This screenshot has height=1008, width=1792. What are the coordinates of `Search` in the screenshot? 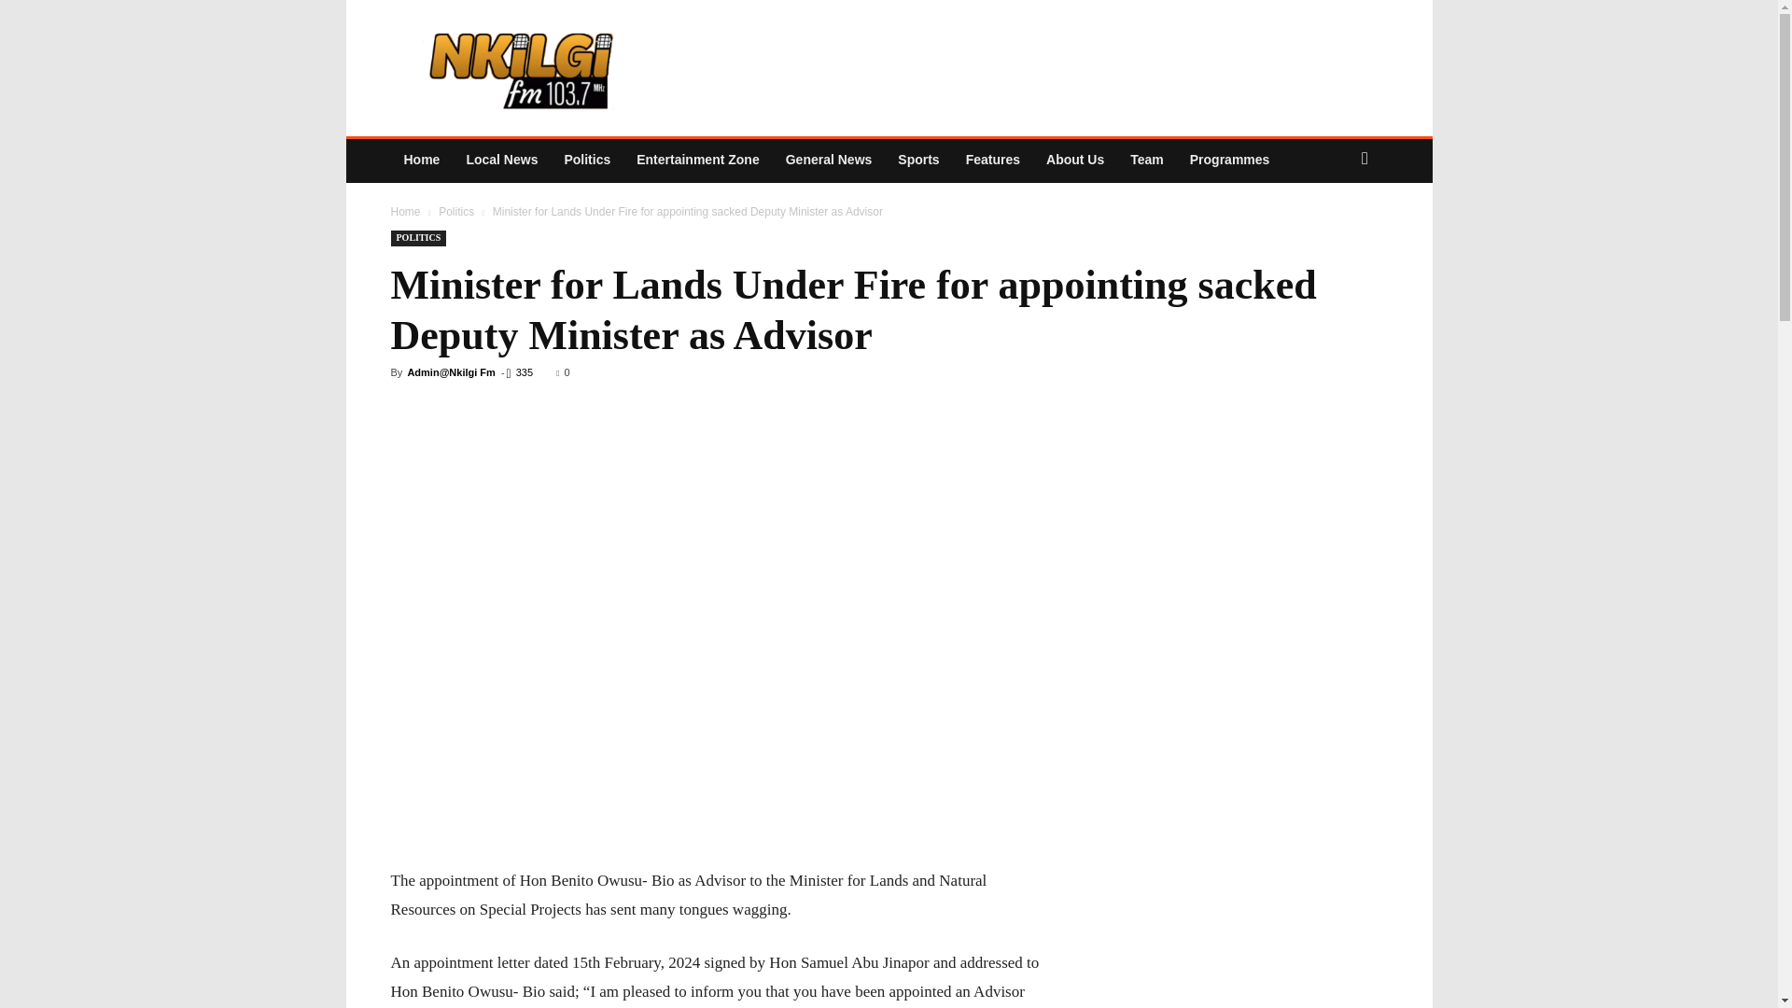 It's located at (1329, 233).